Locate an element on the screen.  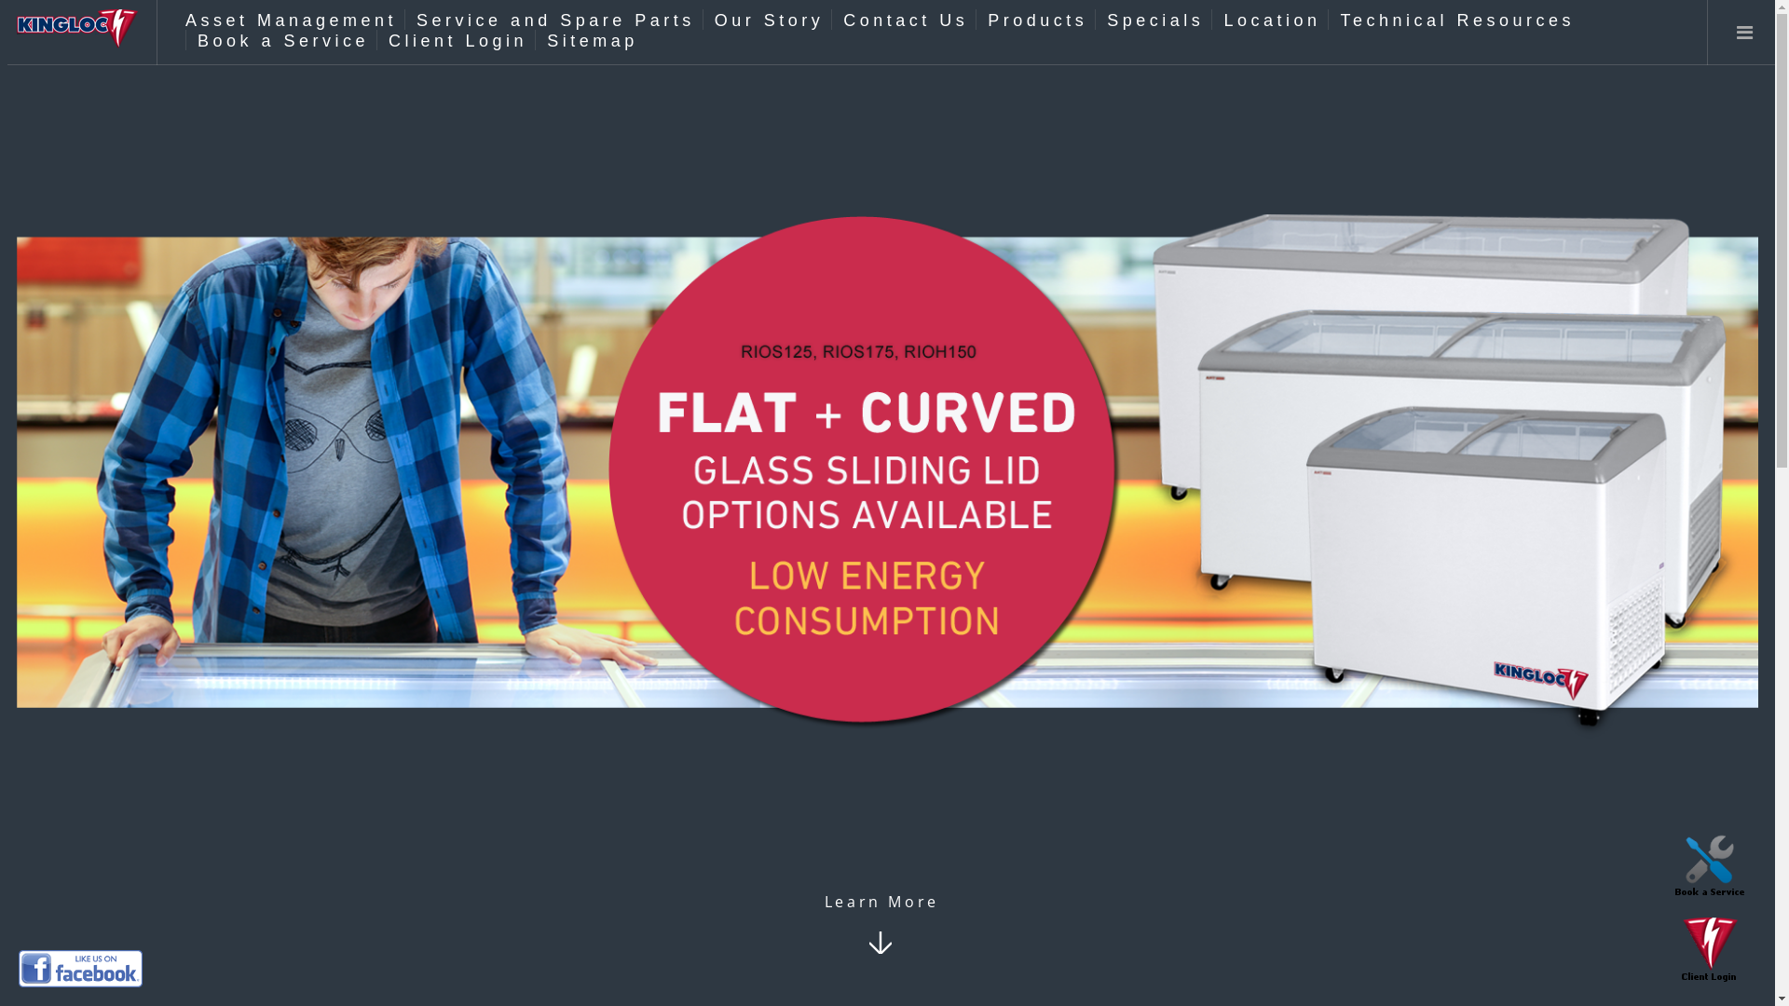
Products is located at coordinates (1038, 20).